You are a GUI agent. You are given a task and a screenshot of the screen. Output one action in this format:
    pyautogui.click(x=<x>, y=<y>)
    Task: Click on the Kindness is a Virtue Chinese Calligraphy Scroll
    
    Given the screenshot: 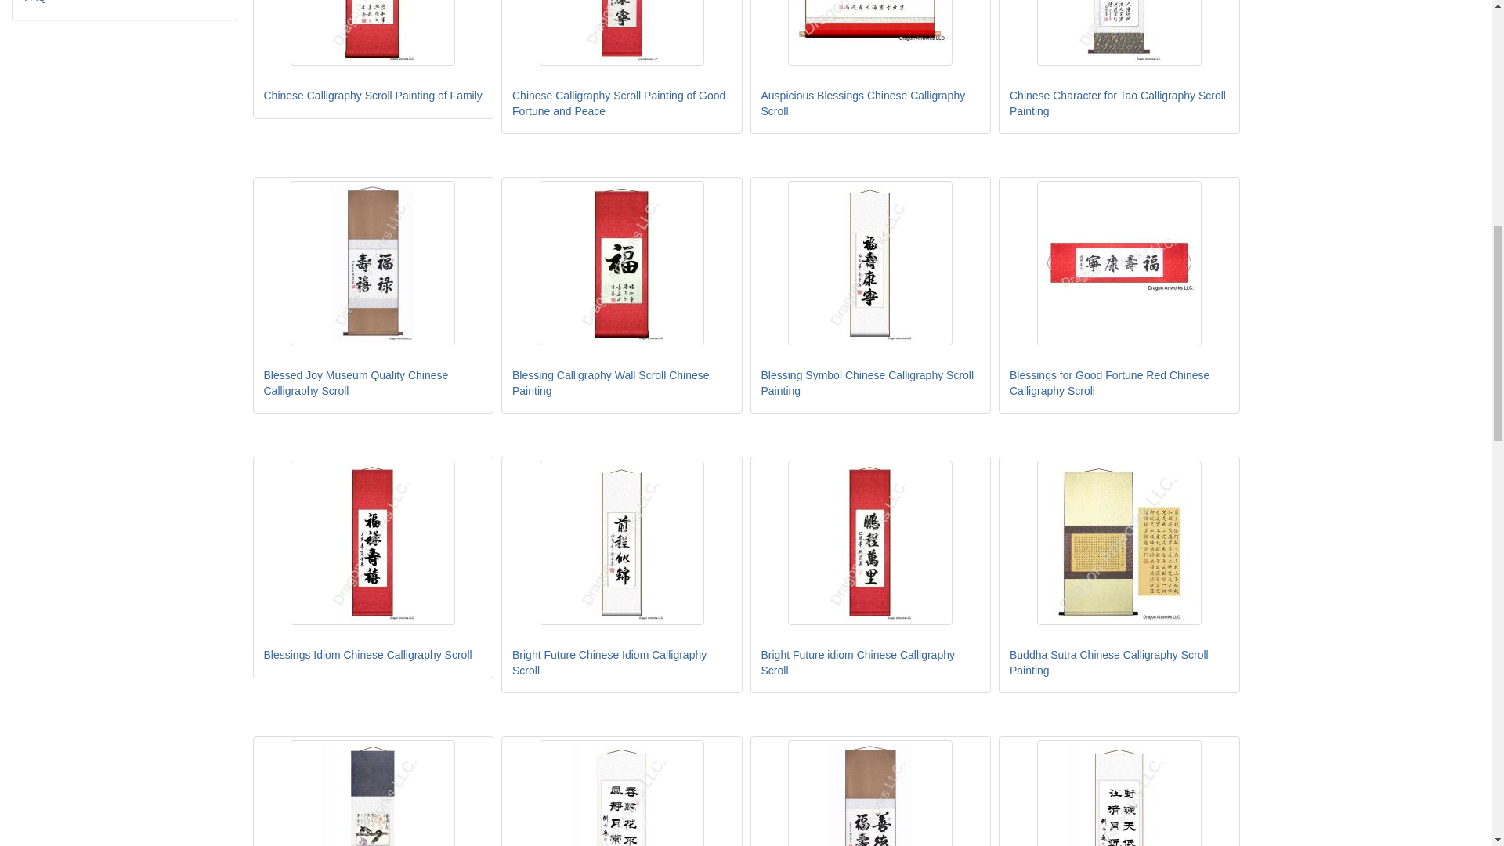 What is the action you would take?
    pyautogui.click(x=869, y=793)
    